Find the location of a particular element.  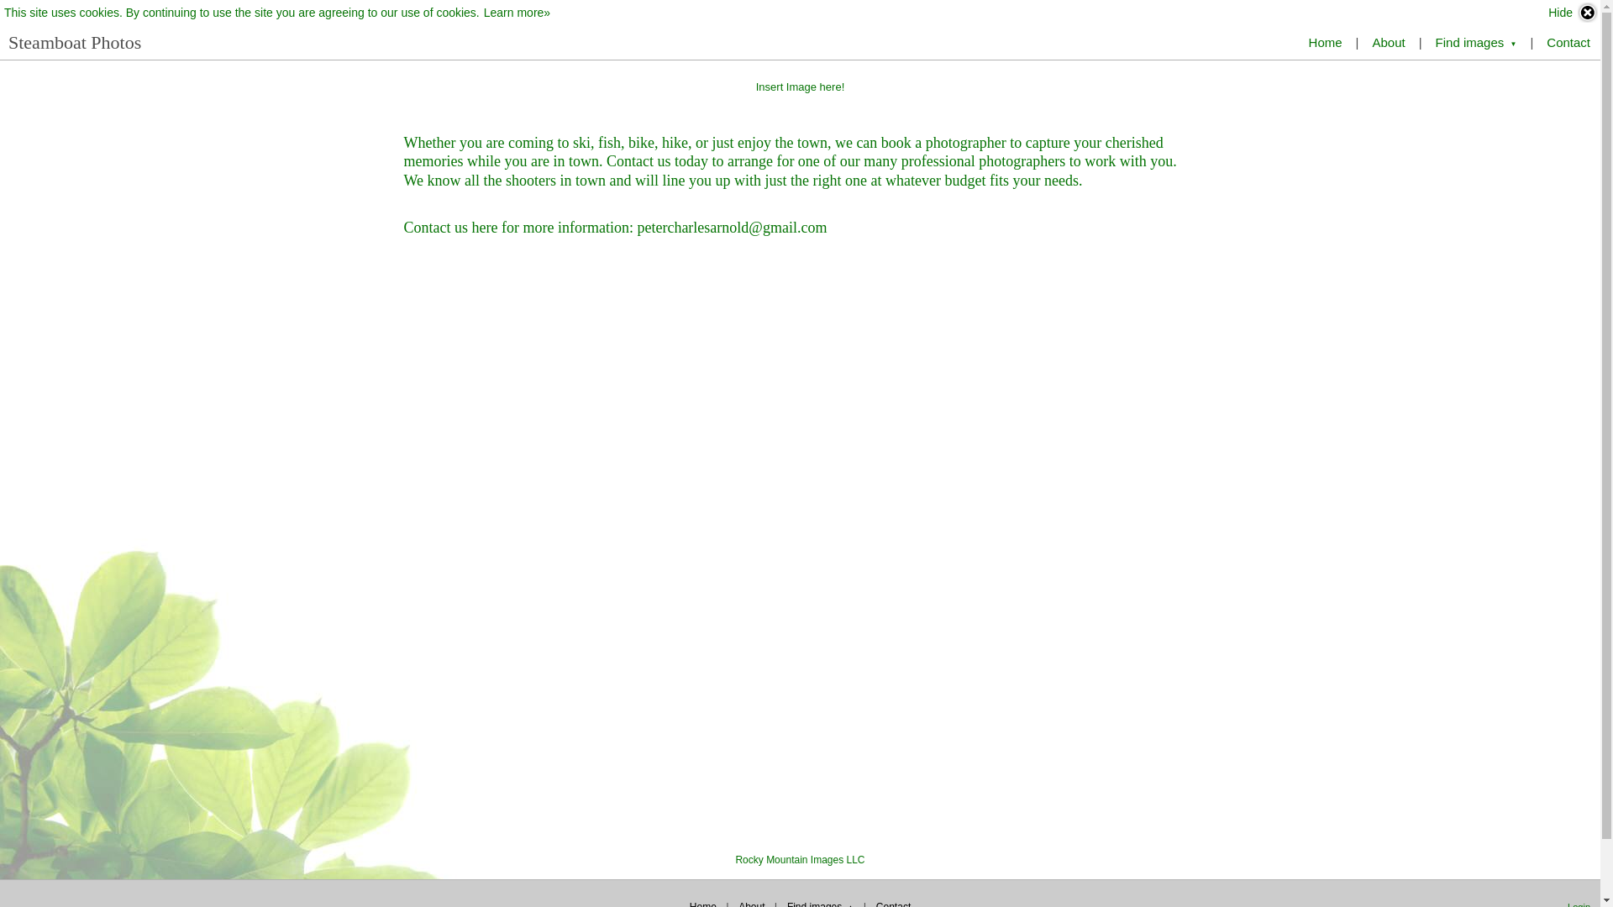

Contact is located at coordinates (893, 902).